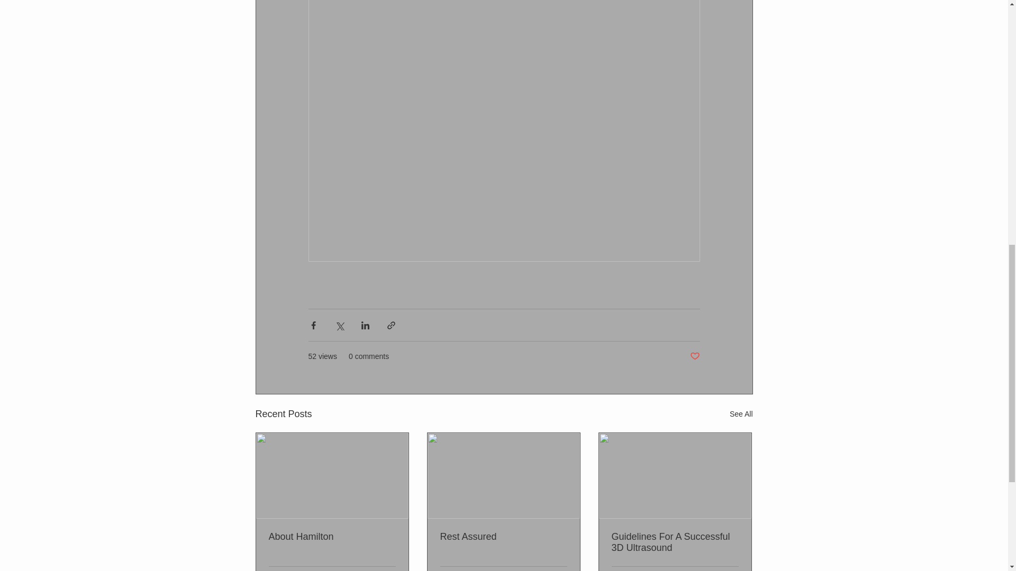  Describe the element at coordinates (741, 414) in the screenshot. I see `See All` at that location.